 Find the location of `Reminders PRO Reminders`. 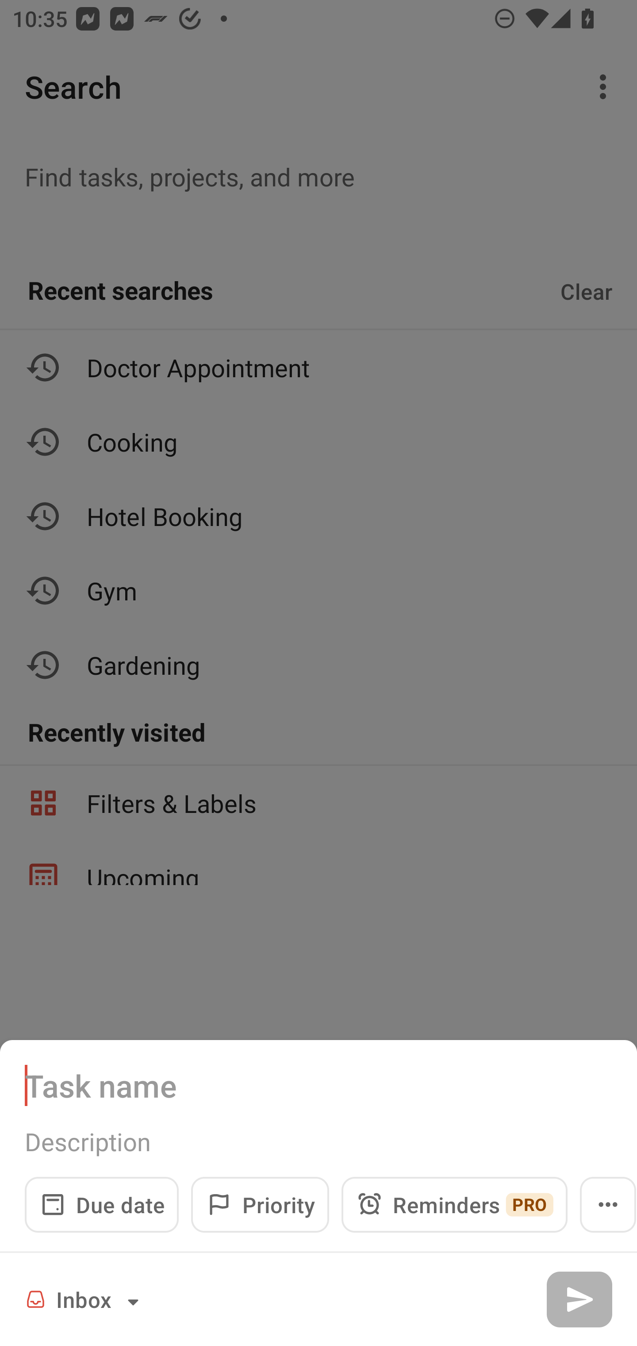

Reminders PRO Reminders is located at coordinates (454, 1204).